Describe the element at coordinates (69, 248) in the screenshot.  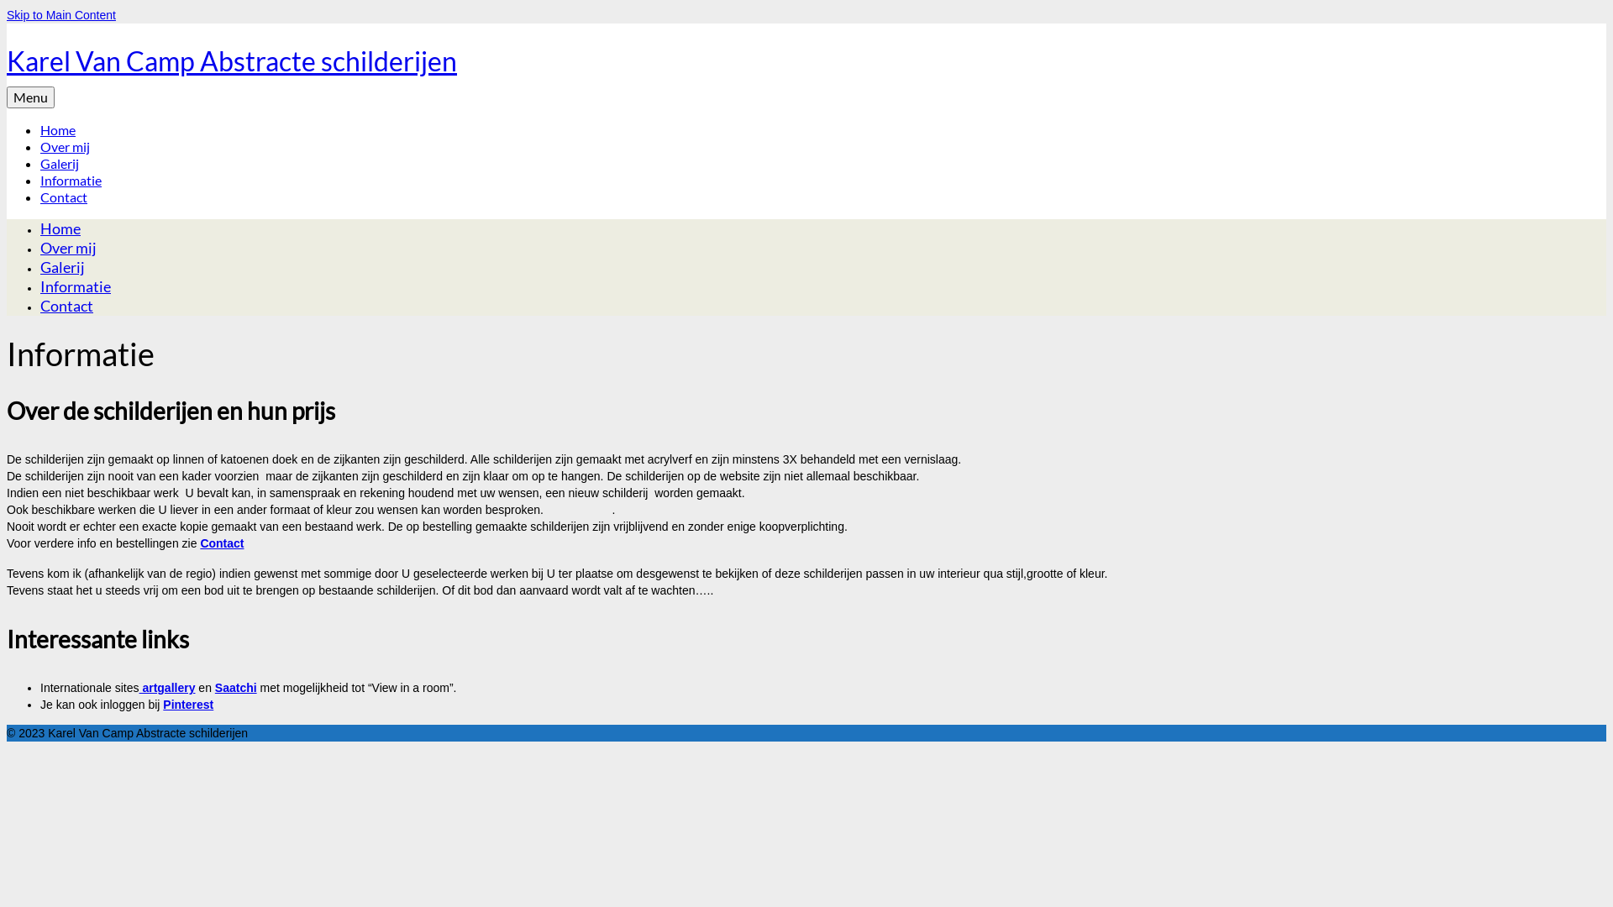
I see `Over mij` at that location.